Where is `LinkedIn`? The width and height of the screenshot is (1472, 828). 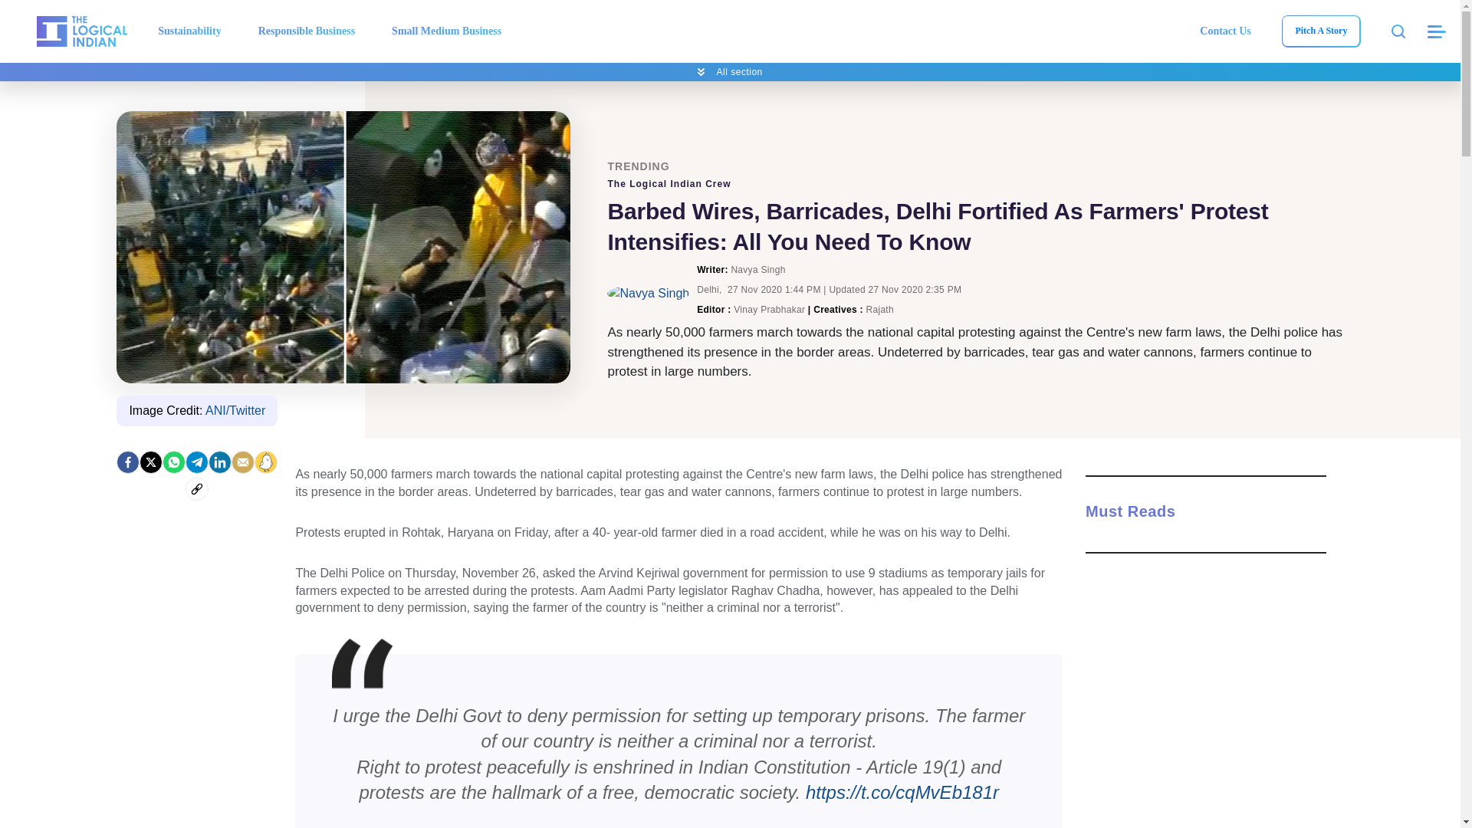
LinkedIn is located at coordinates (219, 462).